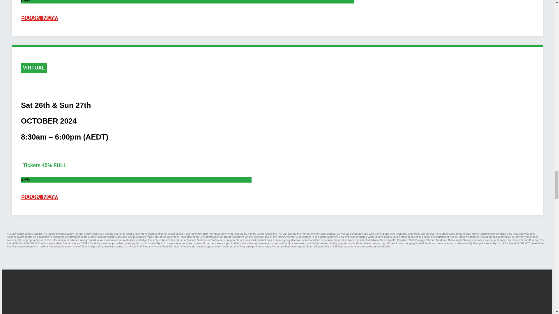 The width and height of the screenshot is (559, 314). I want to click on BOOK NOW, so click(40, 197).